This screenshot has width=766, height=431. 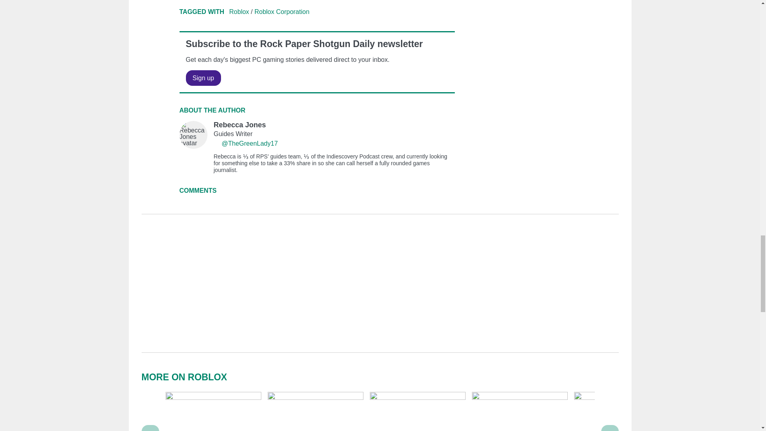 I want to click on Move backwards, so click(x=150, y=428).